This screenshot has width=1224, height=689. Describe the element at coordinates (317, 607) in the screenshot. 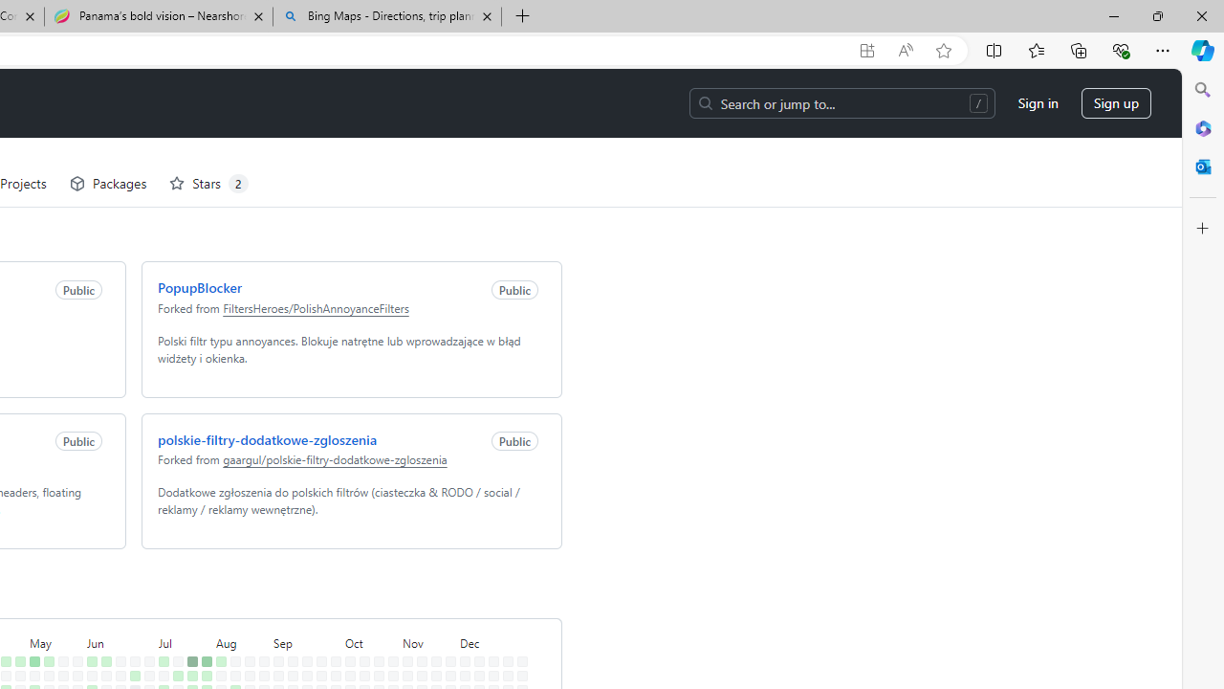

I see `No contributions on September 23rd.` at that location.